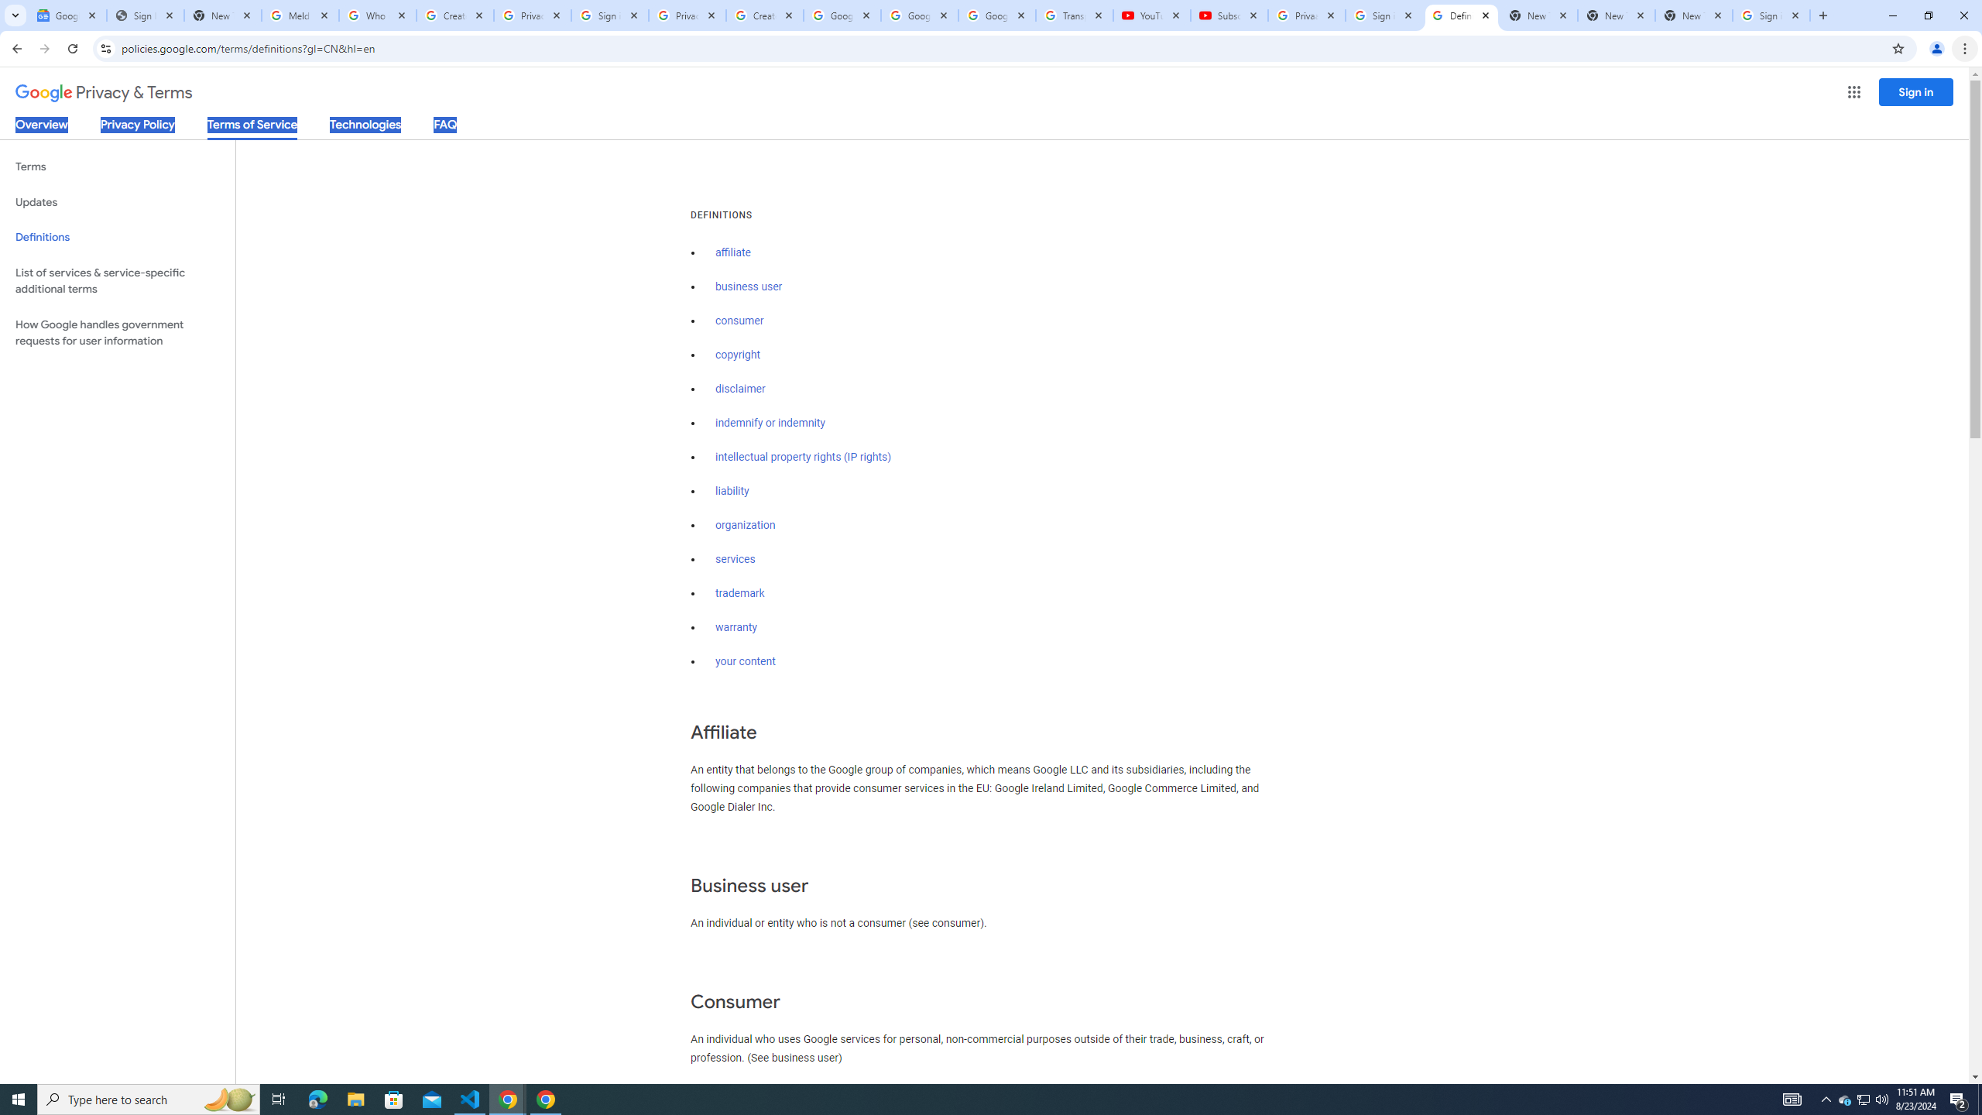 The image size is (1982, 1115). What do you see at coordinates (733, 252) in the screenshot?
I see `affiliate` at bounding box center [733, 252].